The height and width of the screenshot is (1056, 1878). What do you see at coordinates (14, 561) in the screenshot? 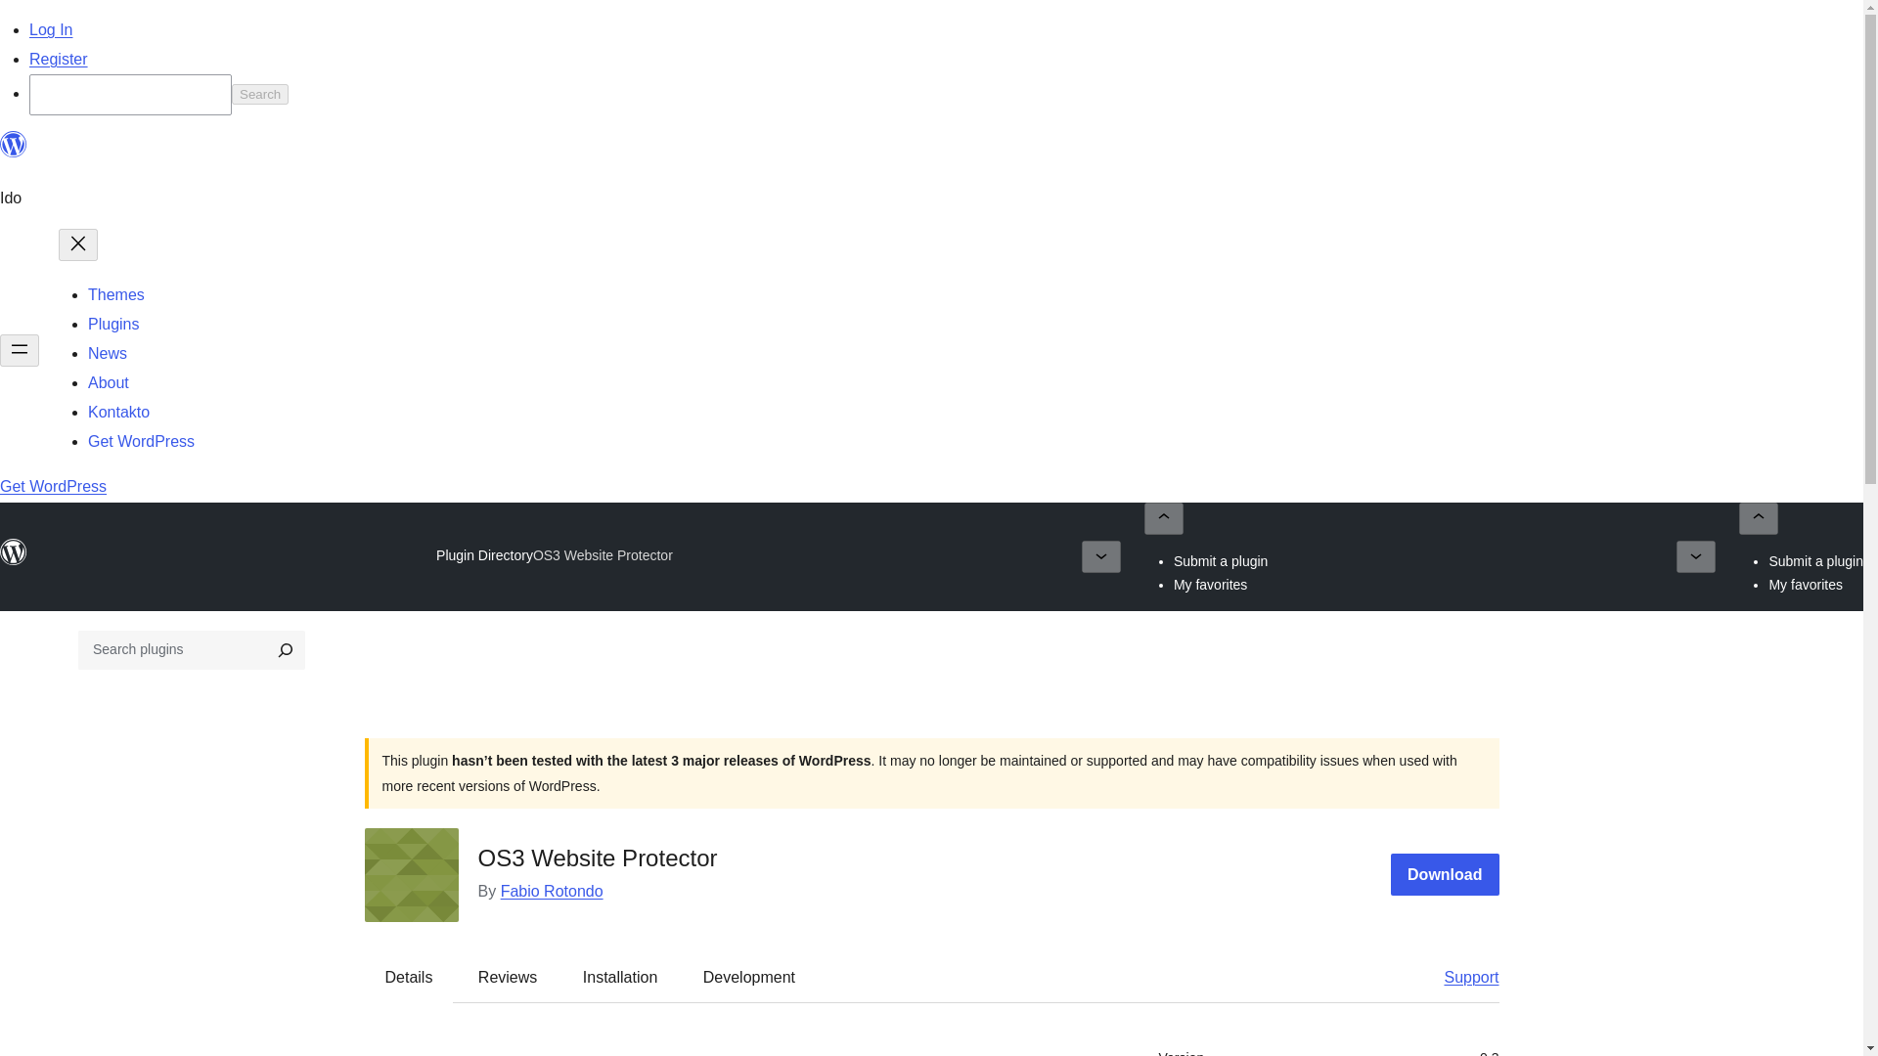
I see `WordPress.org` at bounding box center [14, 561].